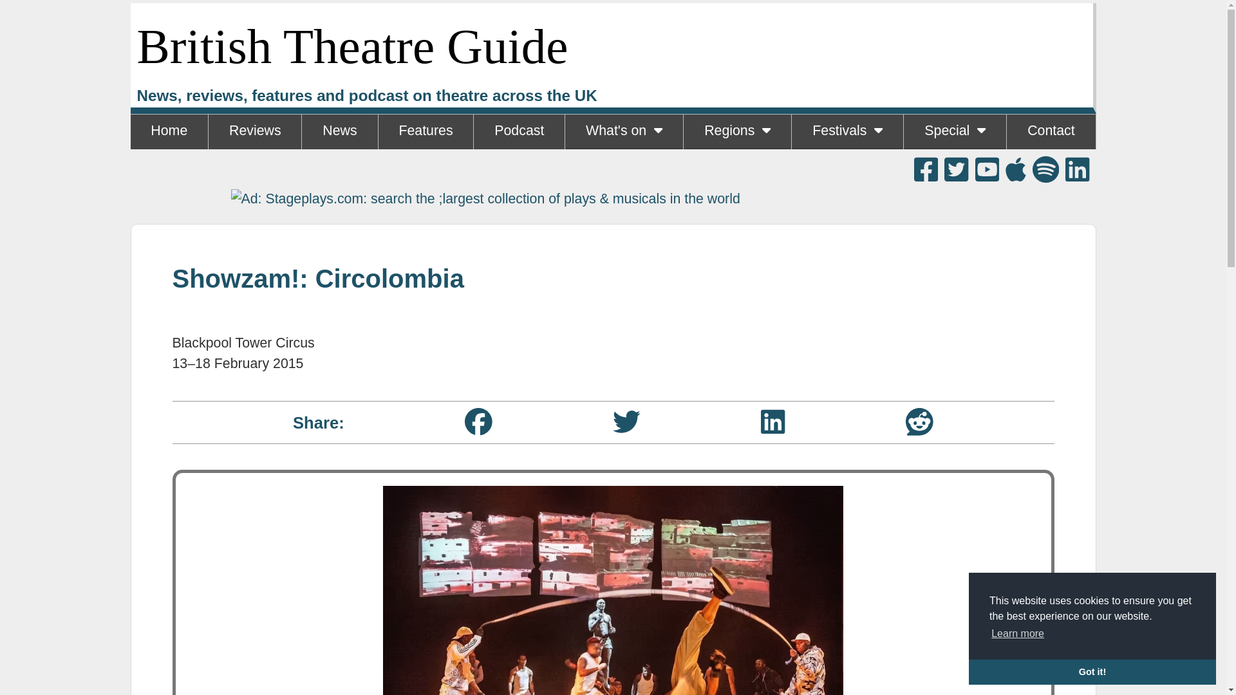 This screenshot has width=1236, height=695. I want to click on Podcast, so click(519, 131).